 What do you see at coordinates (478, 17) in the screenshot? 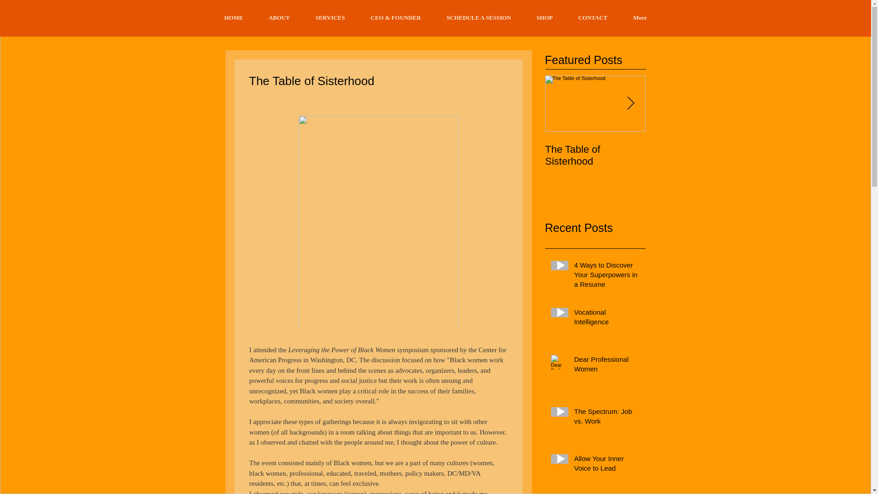
I see `SCHEDULE A SESSION` at bounding box center [478, 17].